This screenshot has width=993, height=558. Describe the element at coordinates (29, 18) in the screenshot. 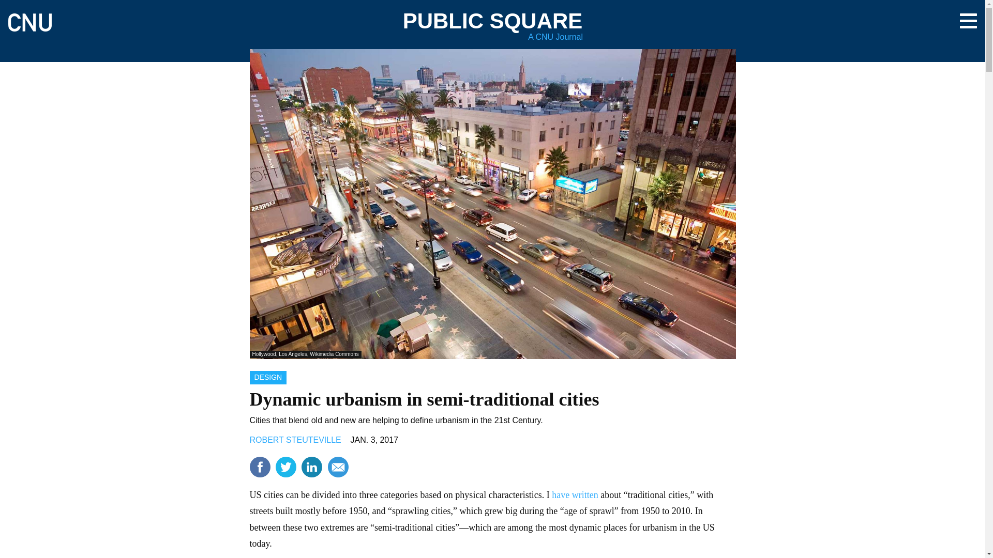

I see `Home` at that location.